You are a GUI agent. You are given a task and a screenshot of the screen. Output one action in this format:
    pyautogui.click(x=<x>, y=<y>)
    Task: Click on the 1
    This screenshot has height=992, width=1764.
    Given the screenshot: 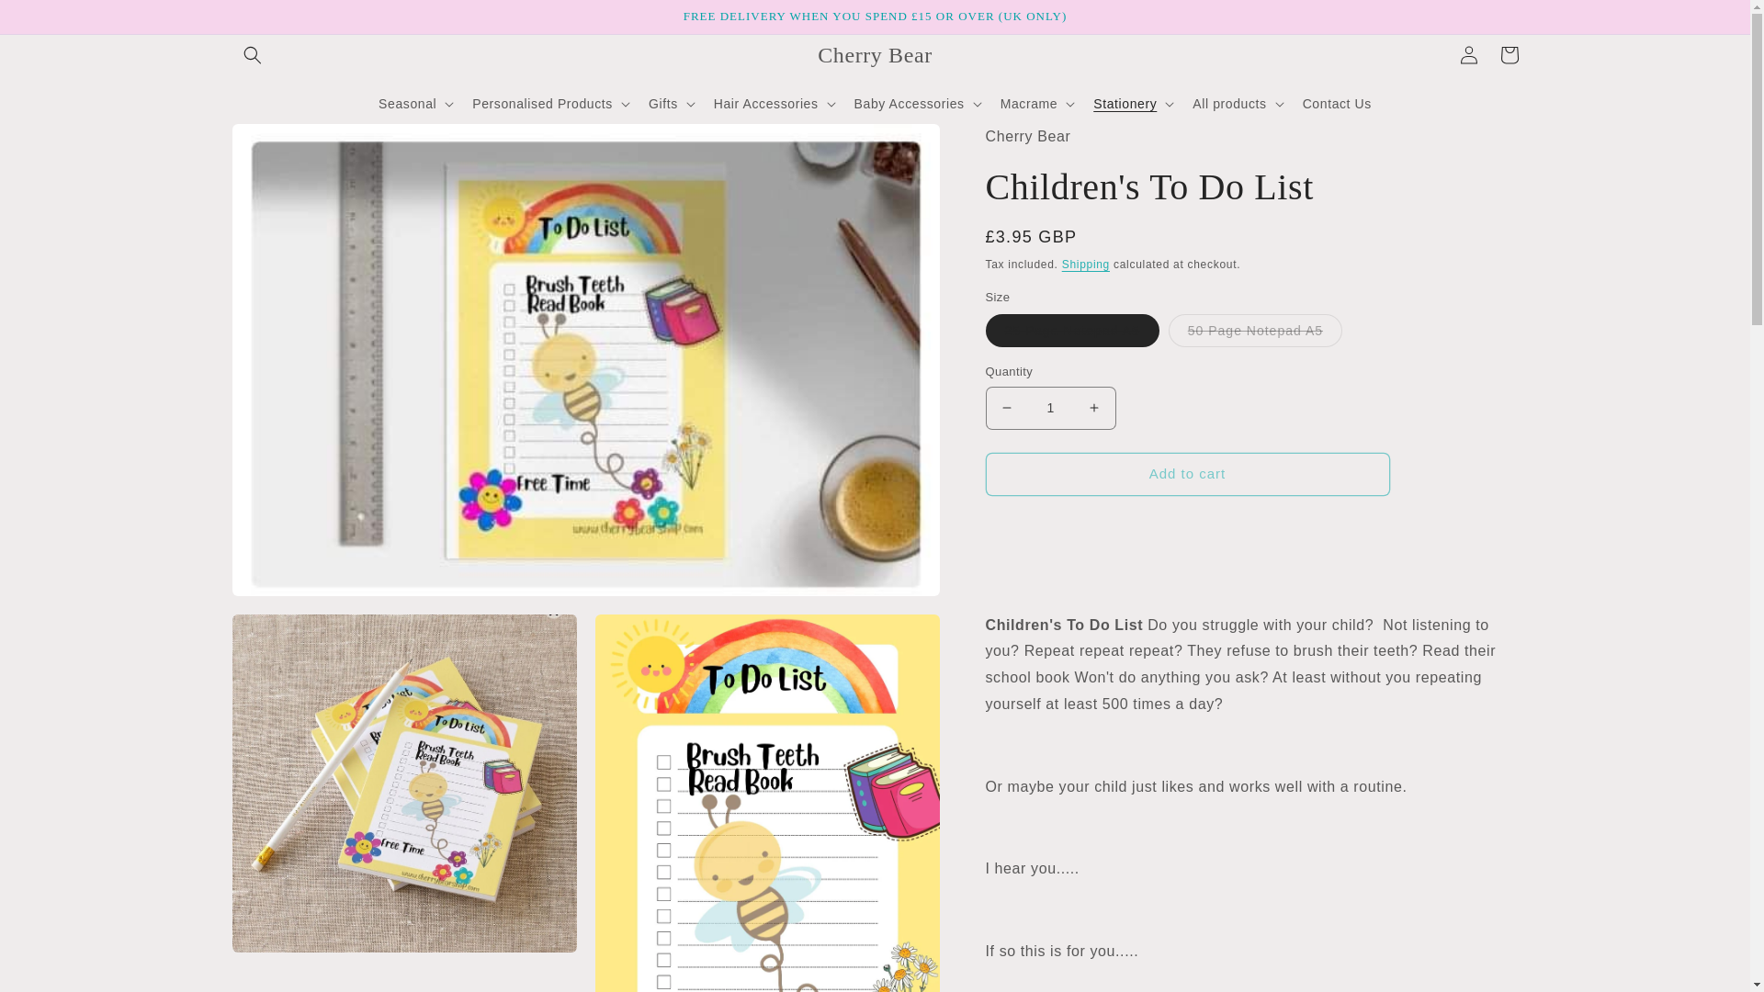 What is the action you would take?
    pyautogui.click(x=1049, y=408)
    